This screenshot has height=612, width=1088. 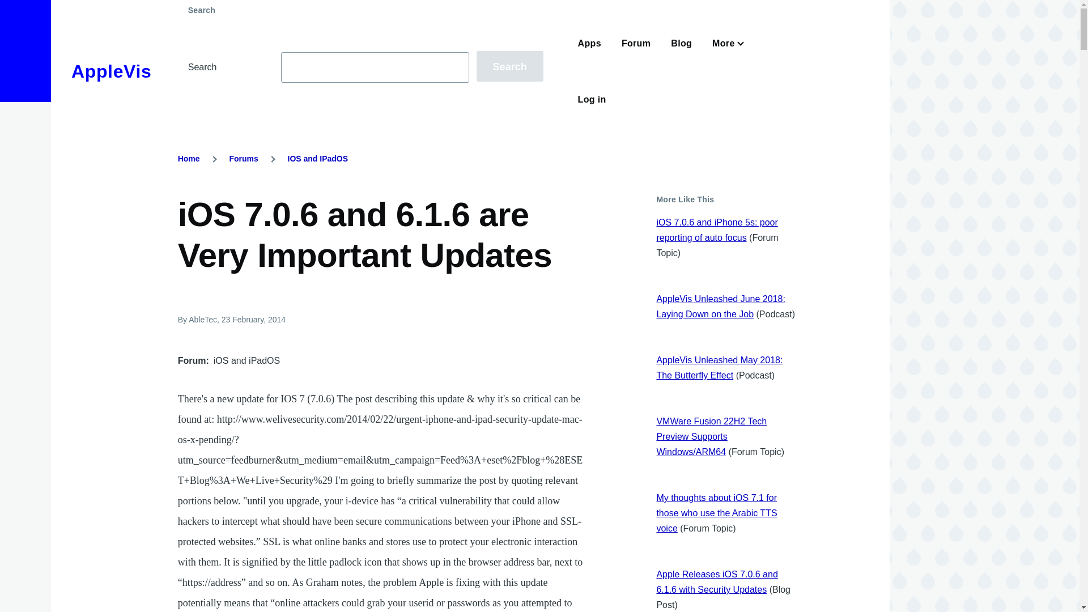 What do you see at coordinates (243, 159) in the screenshot?
I see `Forums` at bounding box center [243, 159].